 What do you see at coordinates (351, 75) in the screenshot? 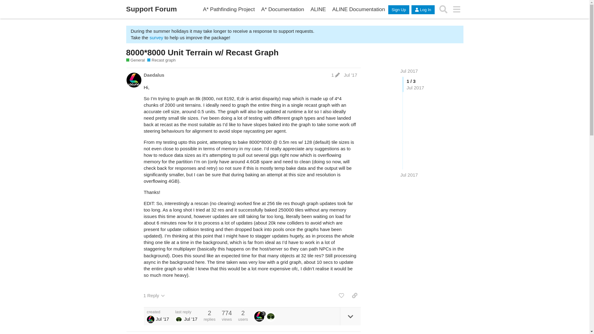
I see `Jul '17` at bounding box center [351, 75].